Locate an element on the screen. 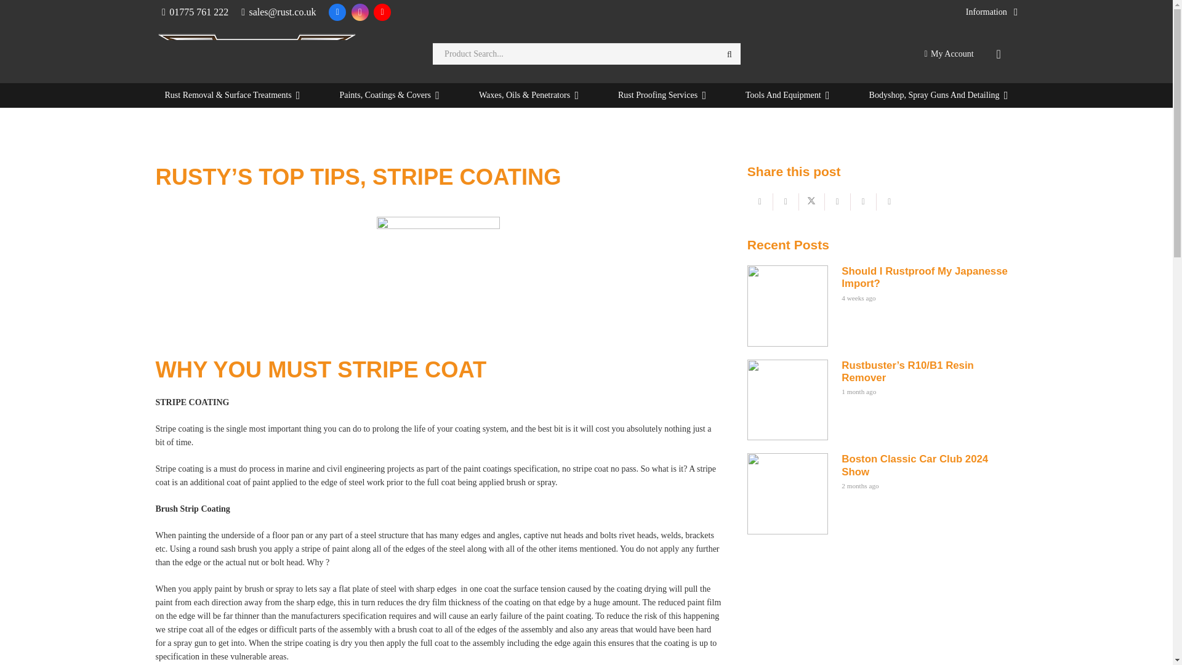 This screenshot has height=665, width=1182. YouTube is located at coordinates (382, 12).